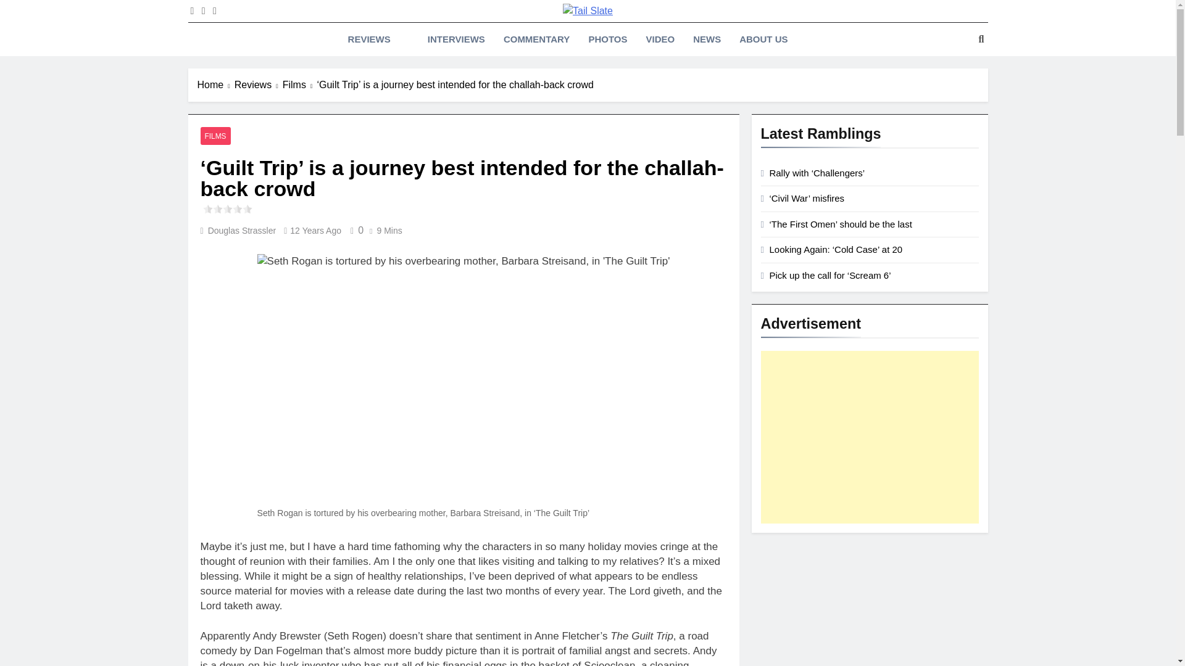  I want to click on Tail Slate, so click(447, 32).